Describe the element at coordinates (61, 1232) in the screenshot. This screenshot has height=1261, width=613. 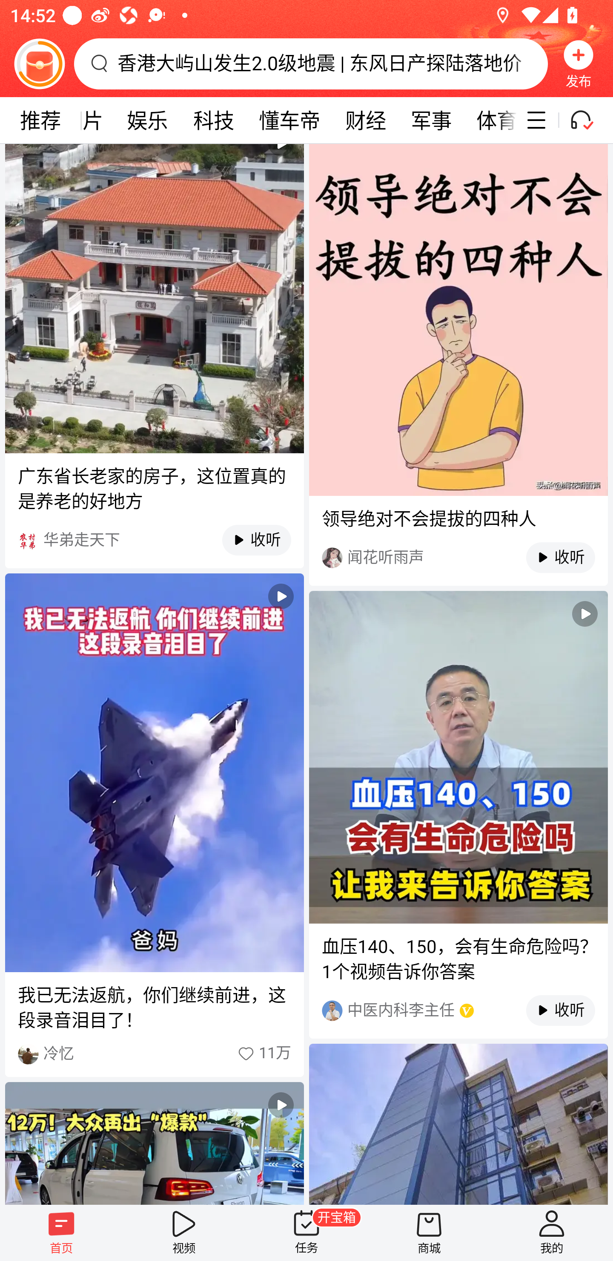
I see `首页` at that location.